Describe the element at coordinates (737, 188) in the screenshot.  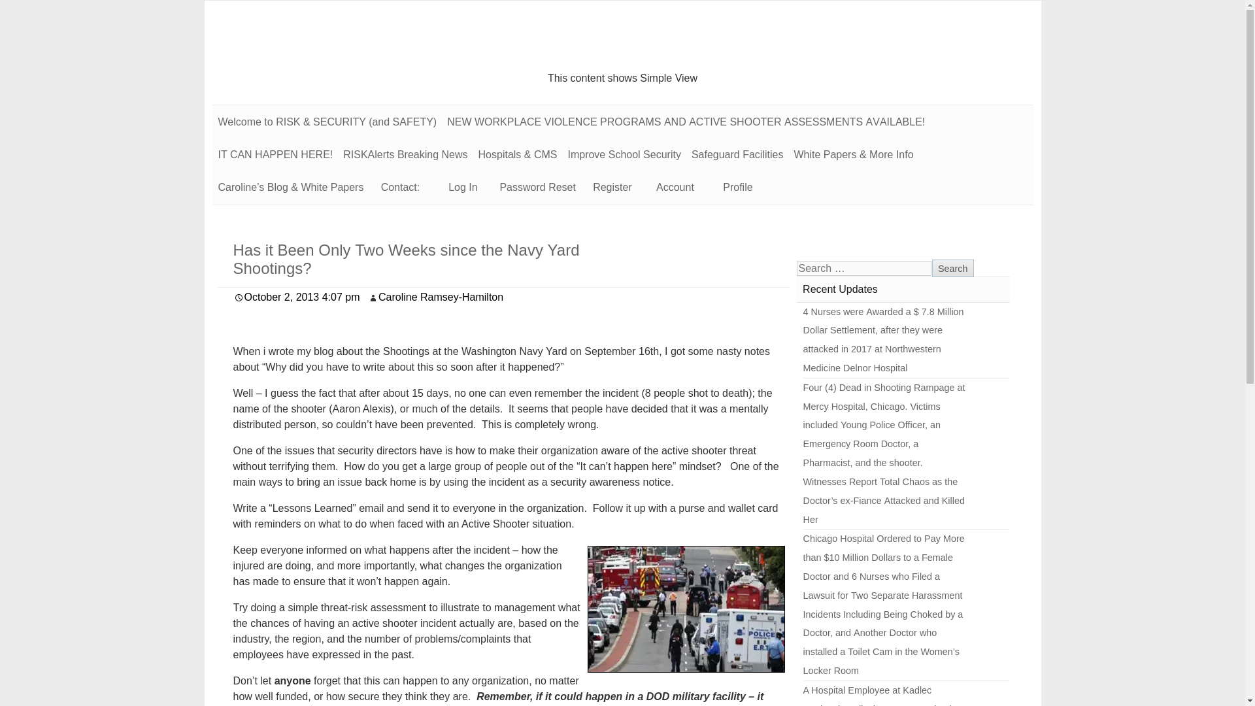
I see `Profile` at that location.